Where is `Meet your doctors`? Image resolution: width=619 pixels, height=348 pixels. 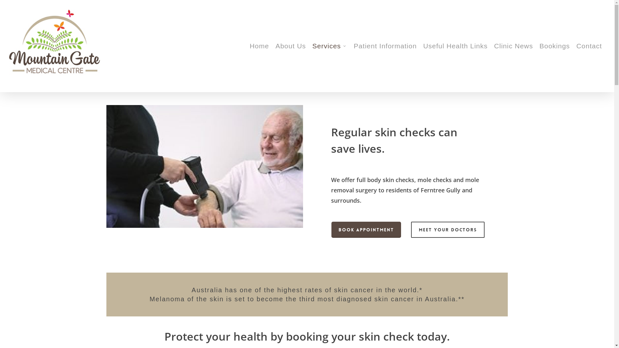
Meet your doctors is located at coordinates (448, 230).